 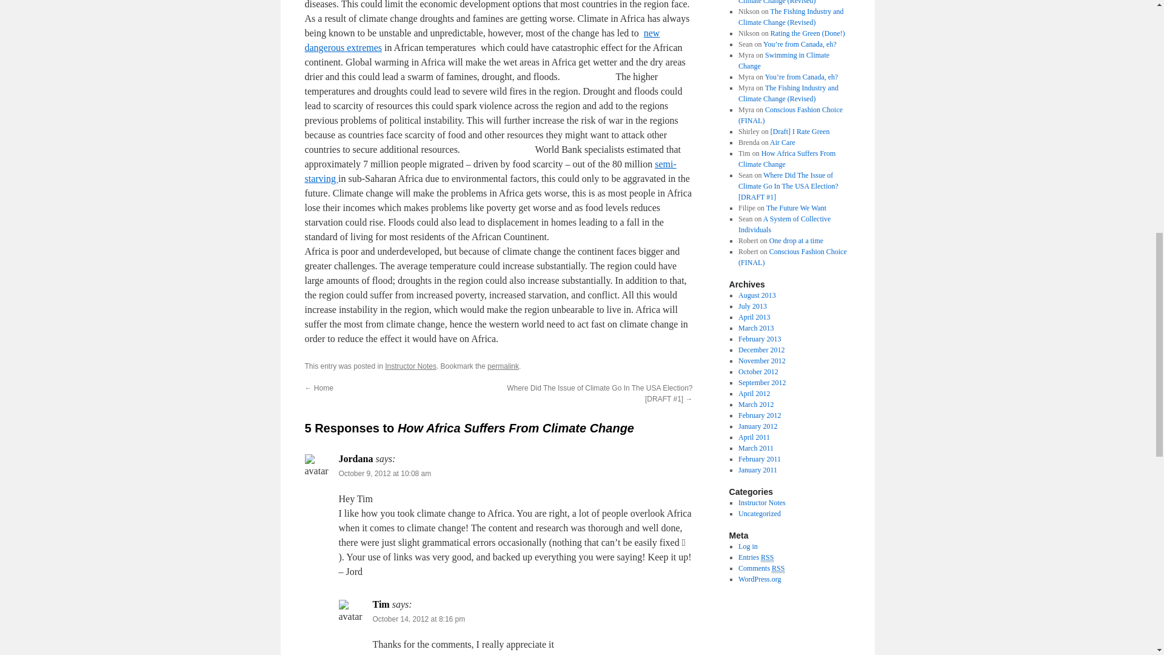 What do you see at coordinates (418, 619) in the screenshot?
I see `October 14, 2012 at 8:16 pm` at bounding box center [418, 619].